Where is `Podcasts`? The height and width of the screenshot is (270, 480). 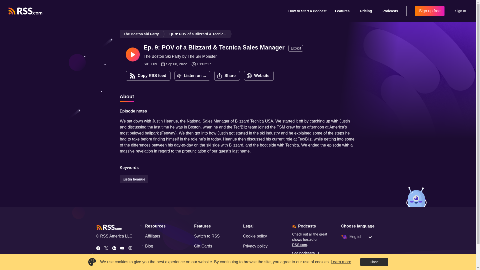 Podcasts is located at coordinates (390, 11).